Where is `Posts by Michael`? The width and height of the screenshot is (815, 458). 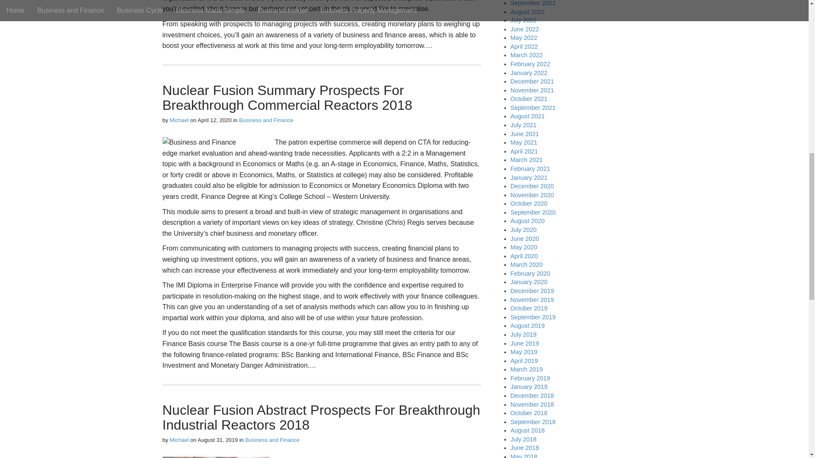 Posts by Michael is located at coordinates (179, 120).